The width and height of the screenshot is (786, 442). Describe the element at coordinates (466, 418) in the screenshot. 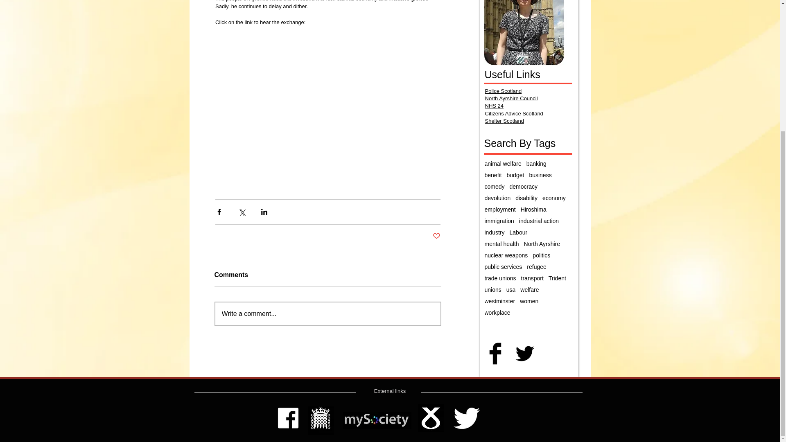

I see `twitter-xxl.png` at that location.